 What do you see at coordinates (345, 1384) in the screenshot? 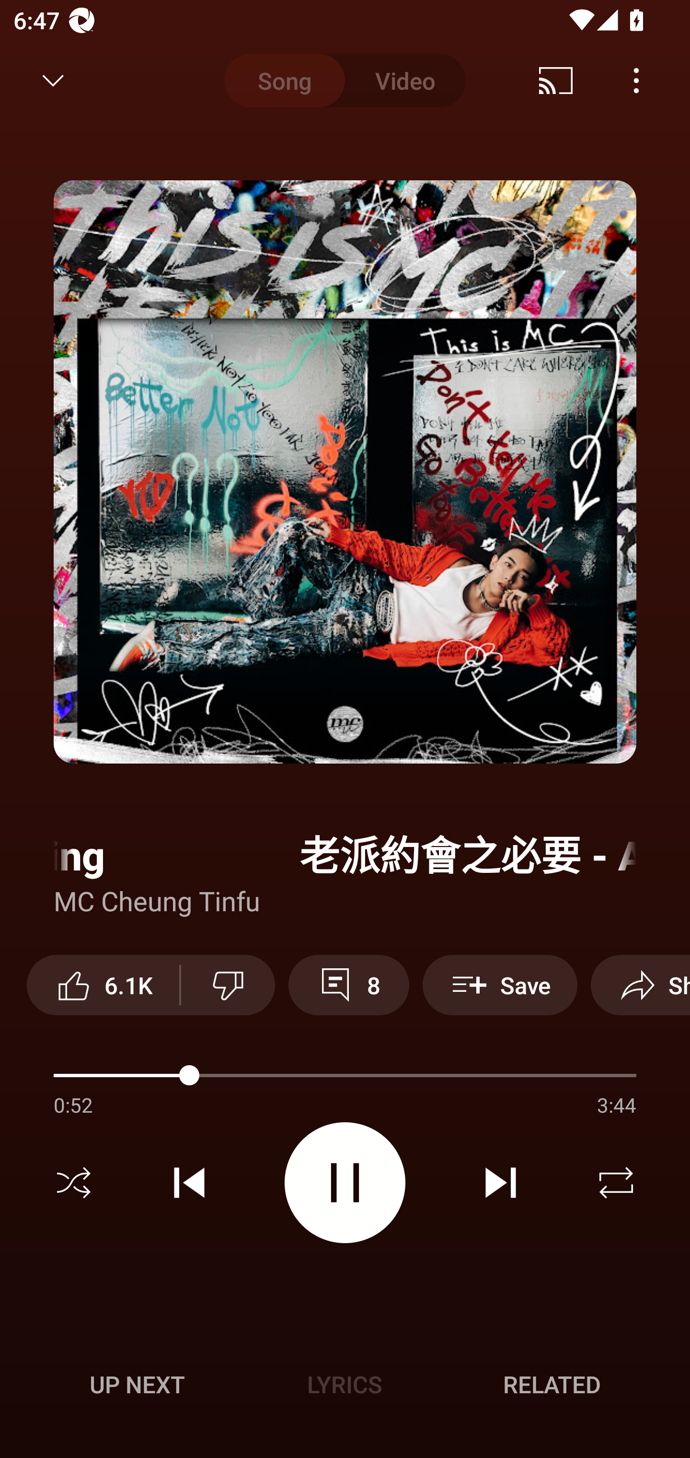
I see `Lyrics LYRICS` at bounding box center [345, 1384].